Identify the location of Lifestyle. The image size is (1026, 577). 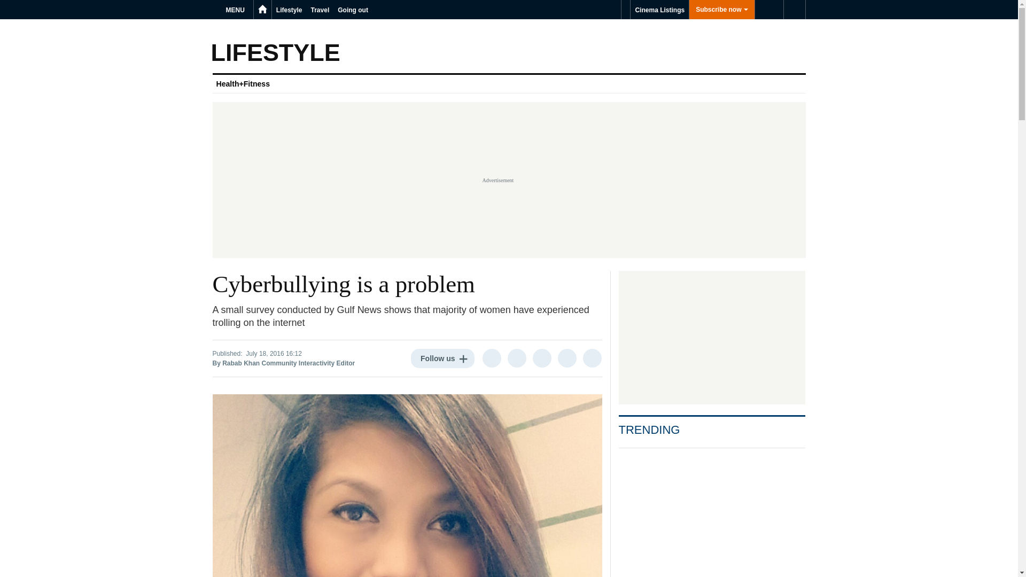
(289, 10).